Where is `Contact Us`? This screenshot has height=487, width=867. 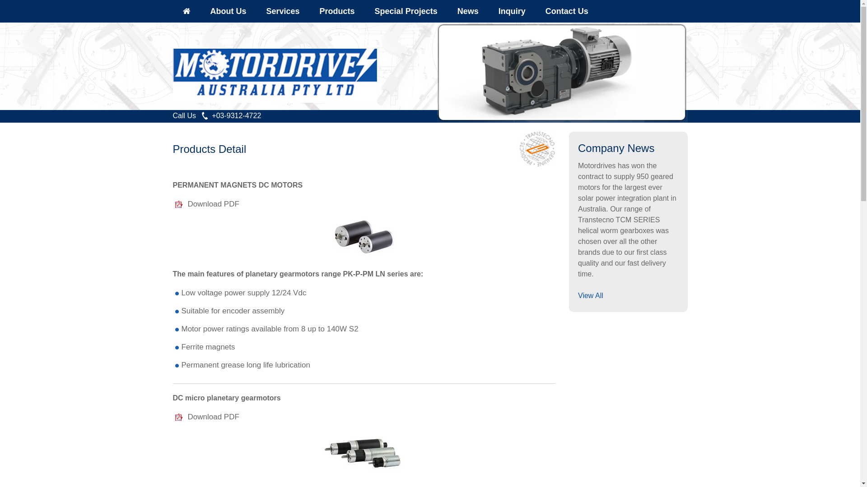 Contact Us is located at coordinates (567, 11).